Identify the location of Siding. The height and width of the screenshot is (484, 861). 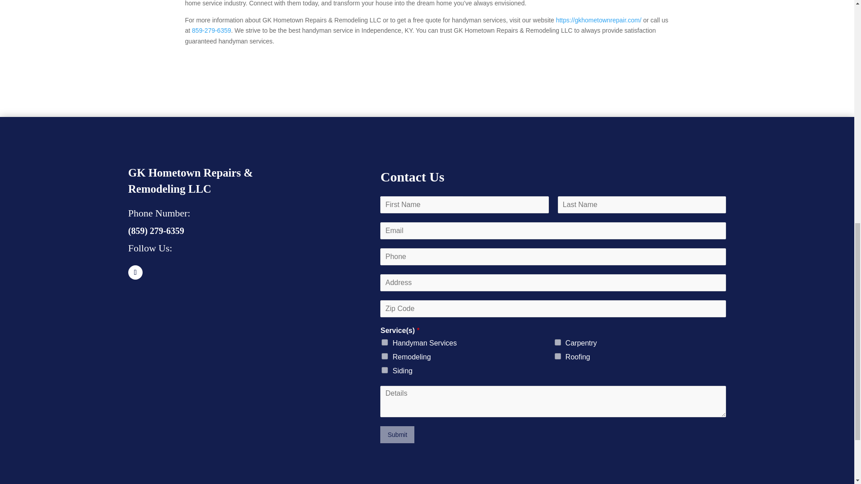
(385, 370).